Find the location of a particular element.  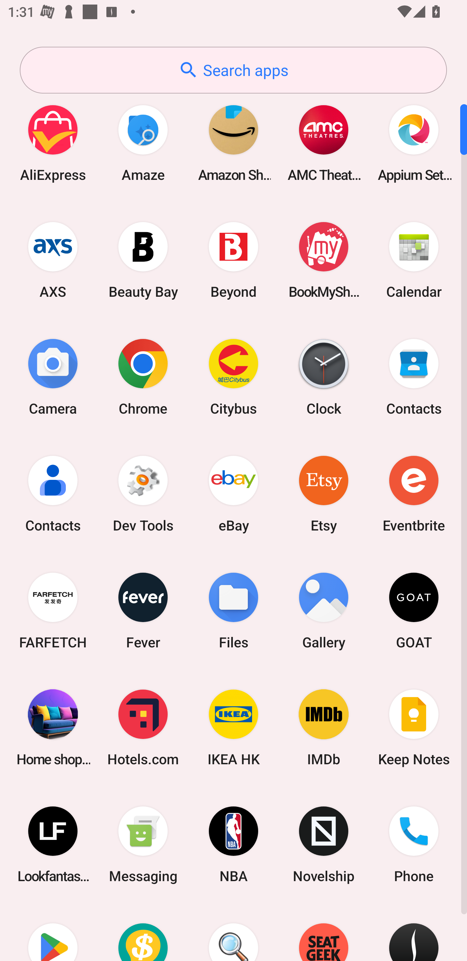

Contacts is located at coordinates (53, 493).